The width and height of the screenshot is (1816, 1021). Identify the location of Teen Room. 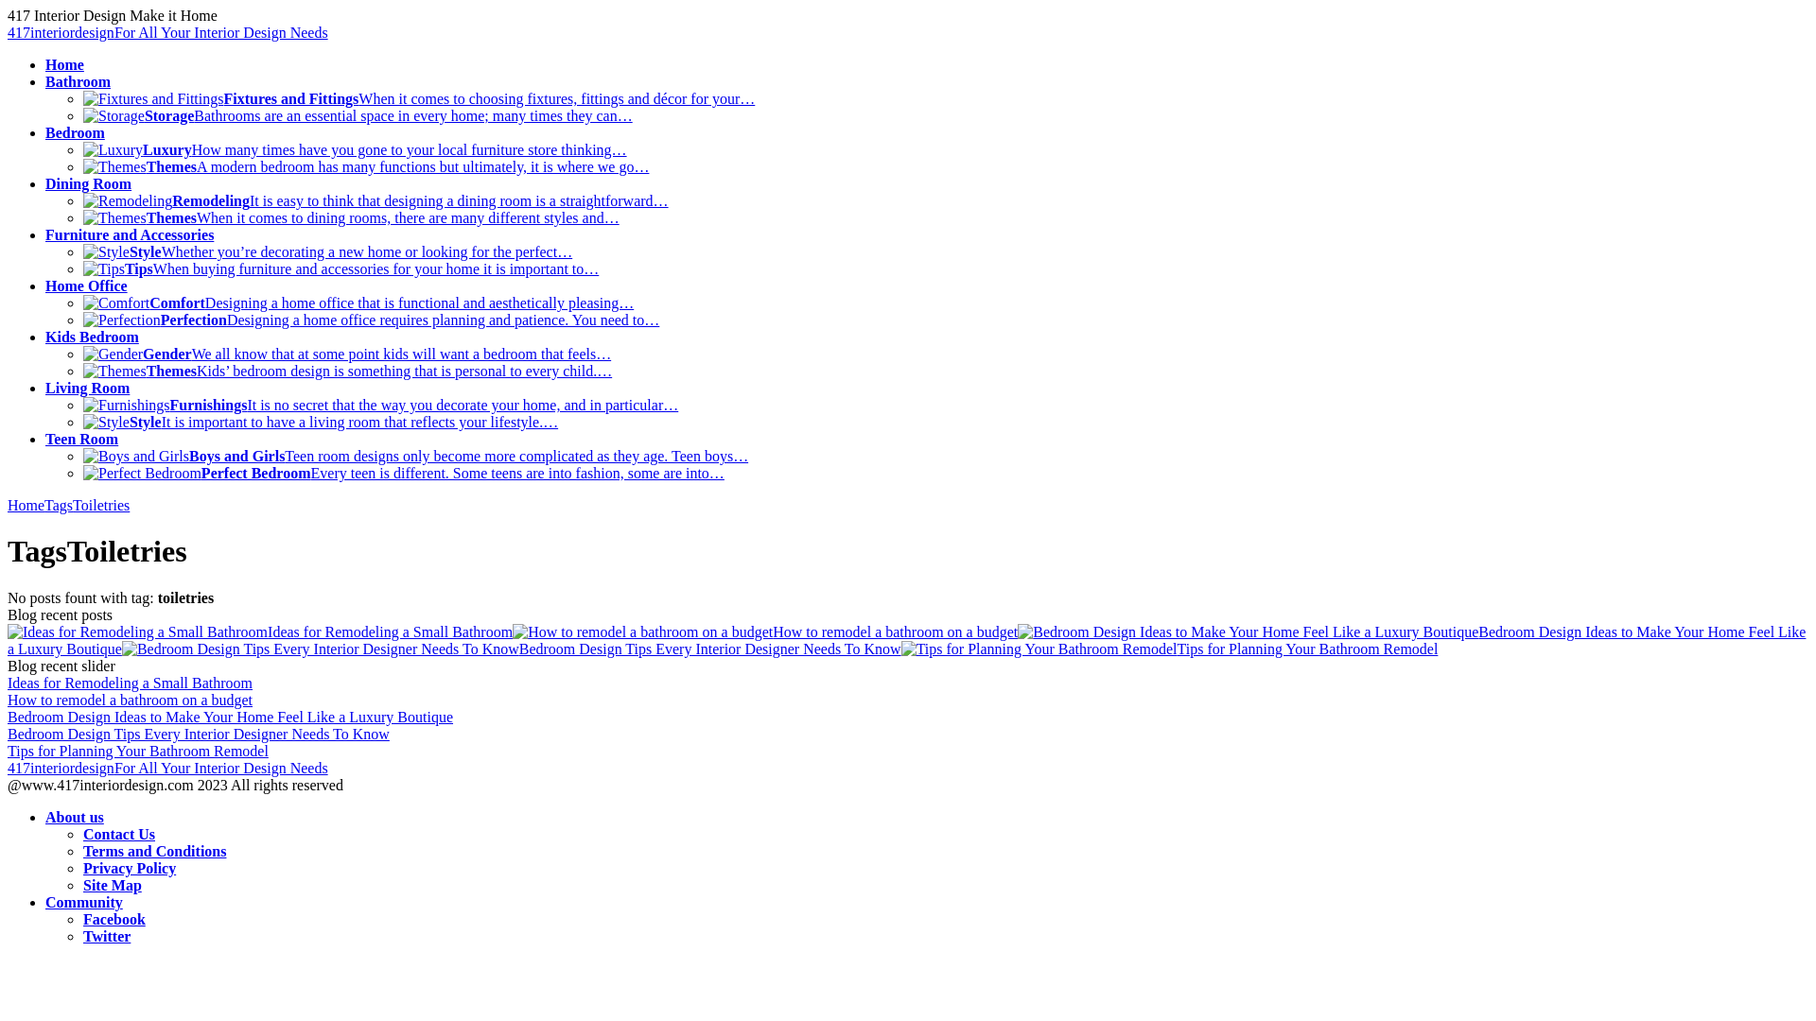
(81, 439).